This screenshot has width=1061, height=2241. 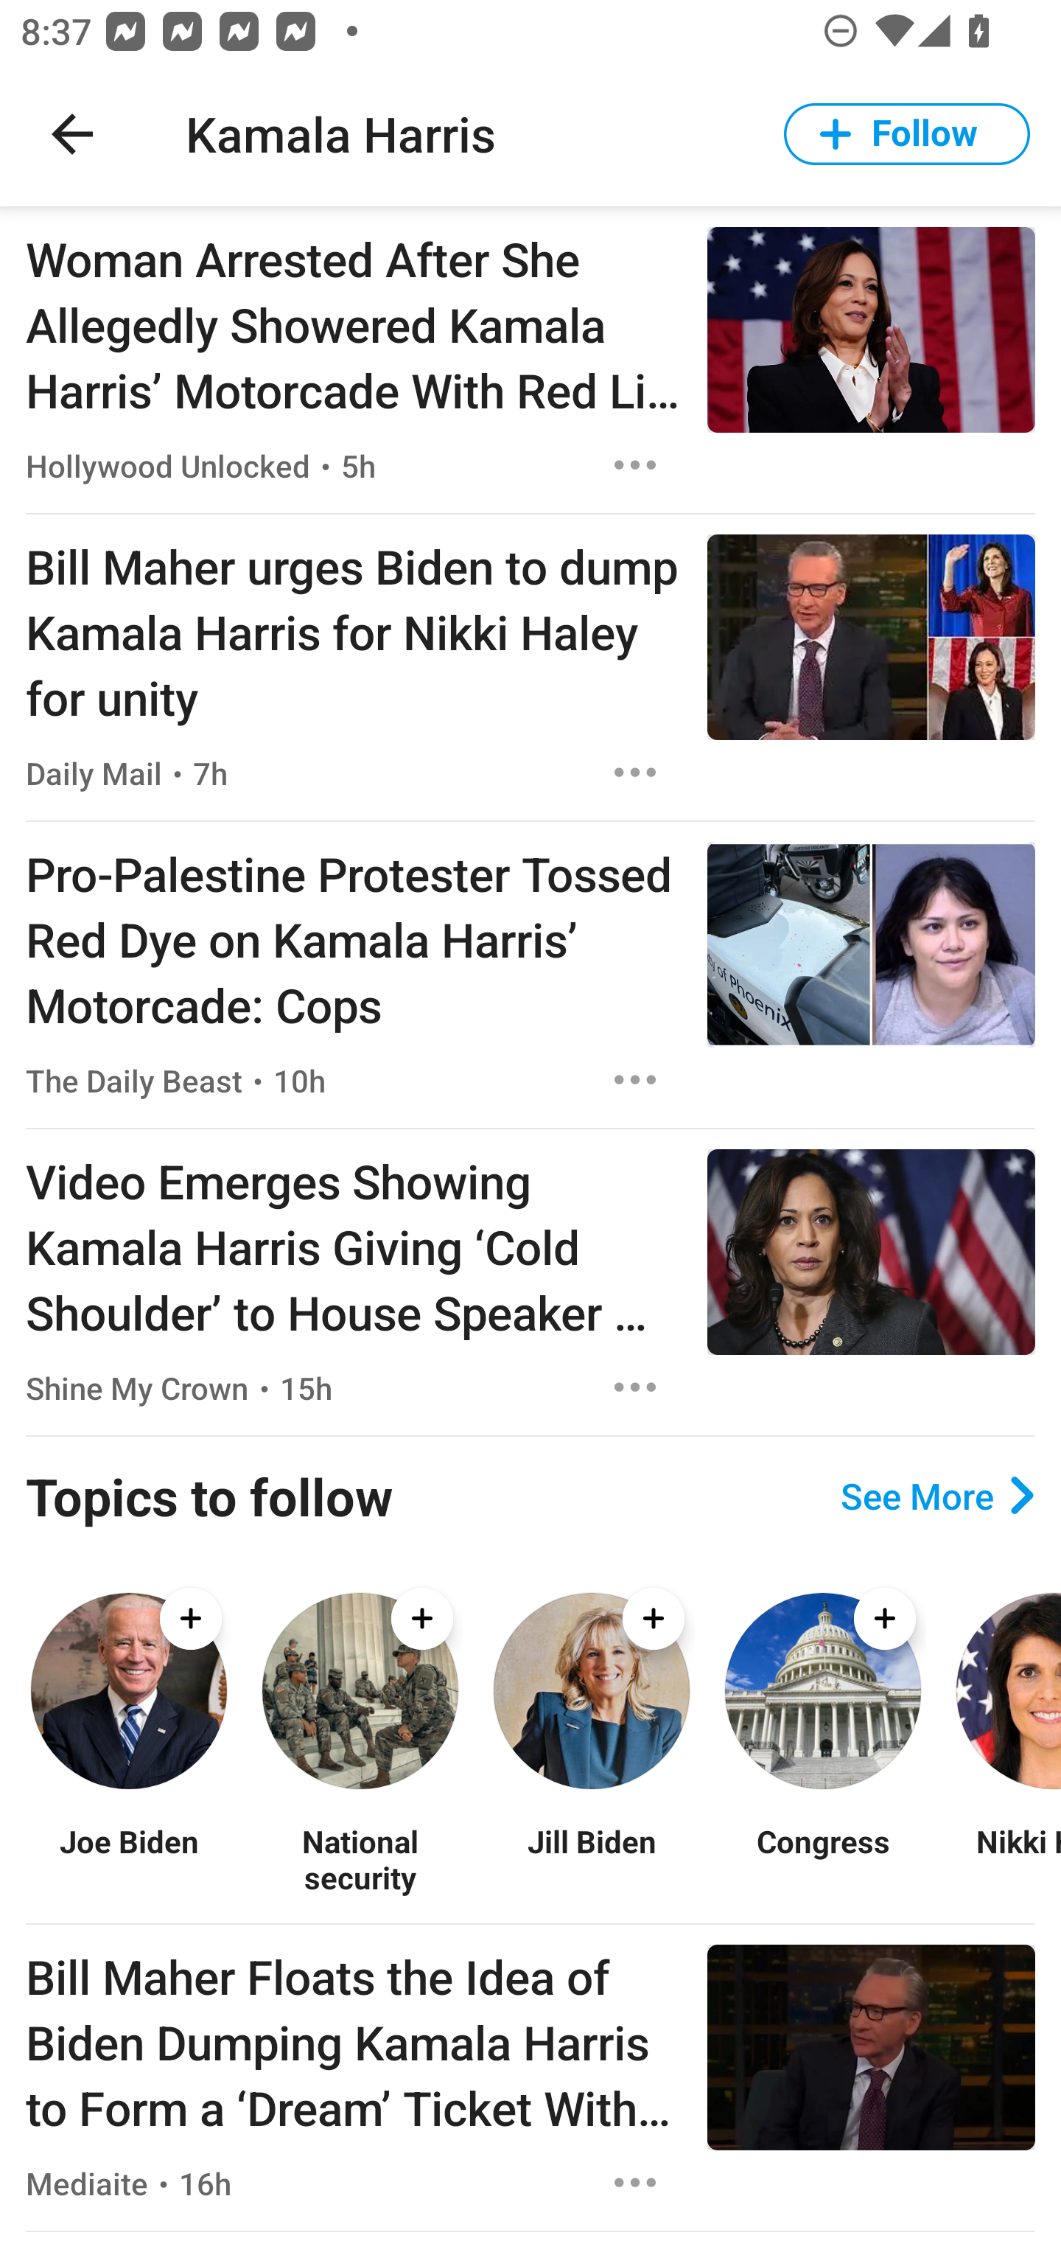 I want to click on Congress, so click(x=822, y=1858).